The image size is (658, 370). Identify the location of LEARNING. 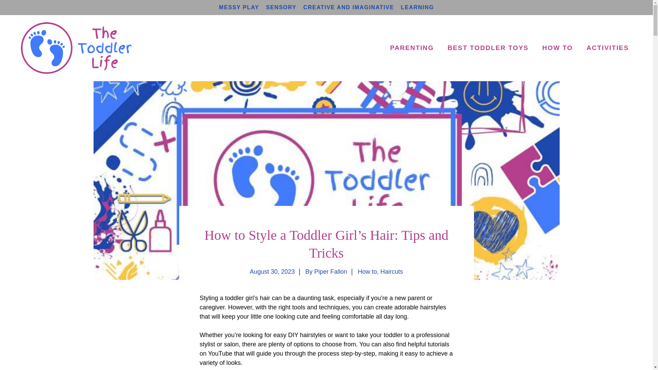
(417, 7).